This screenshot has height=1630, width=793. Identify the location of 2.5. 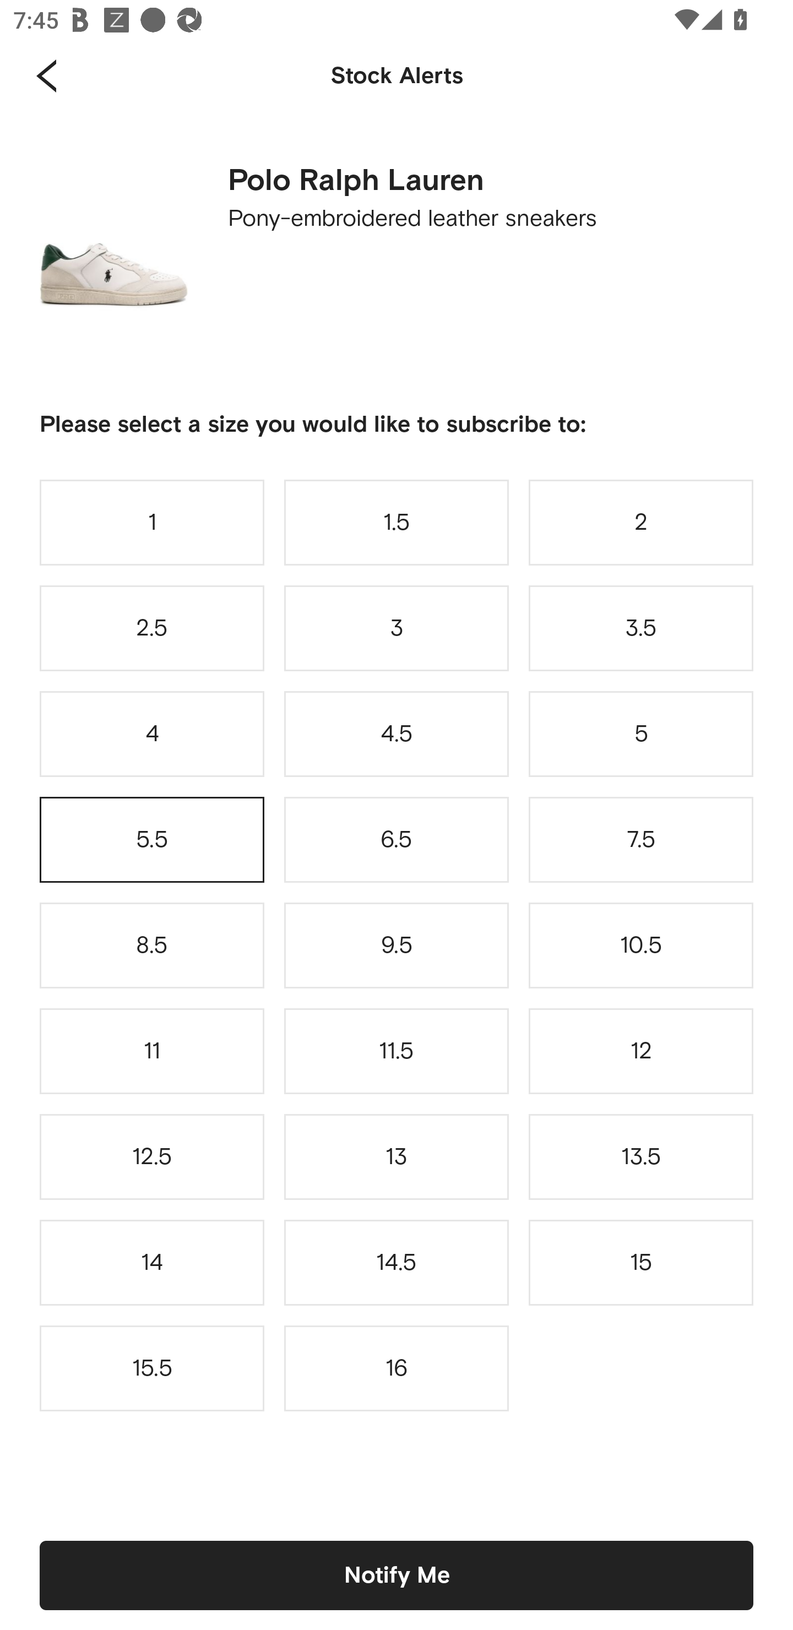
(152, 628).